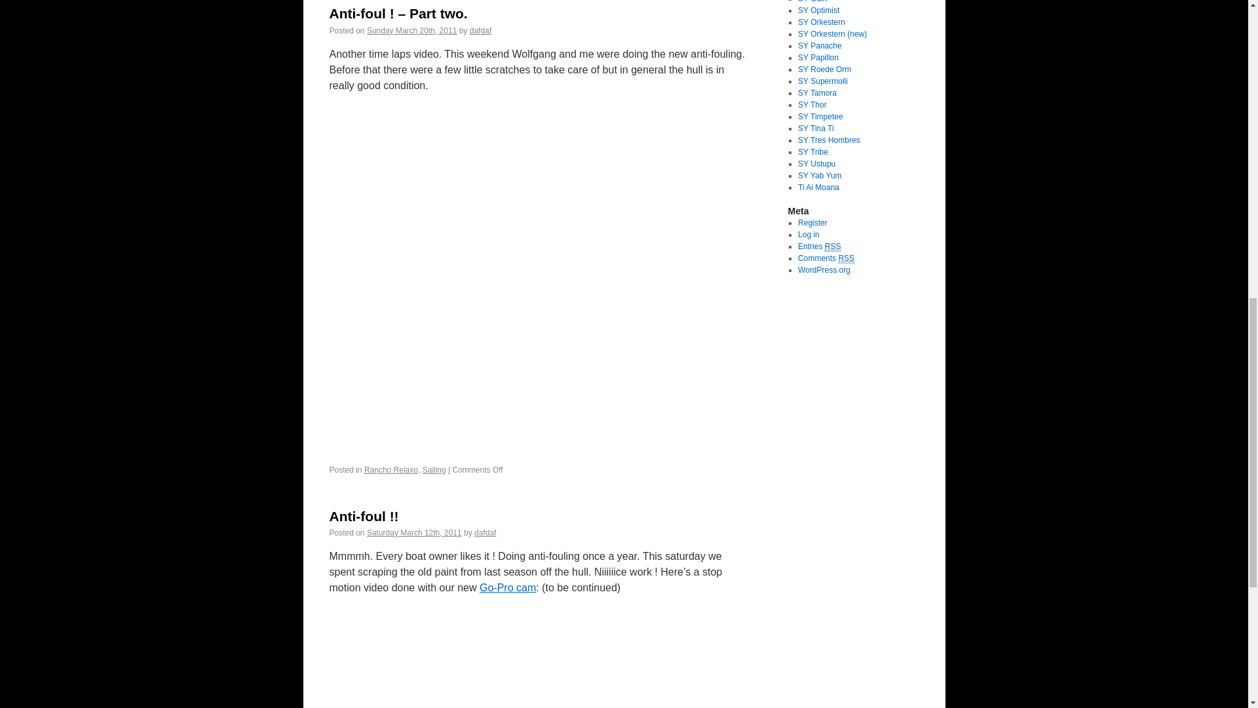 Image resolution: width=1258 pixels, height=708 pixels. Describe the element at coordinates (480, 30) in the screenshot. I see `View all posts by dafdaf` at that location.